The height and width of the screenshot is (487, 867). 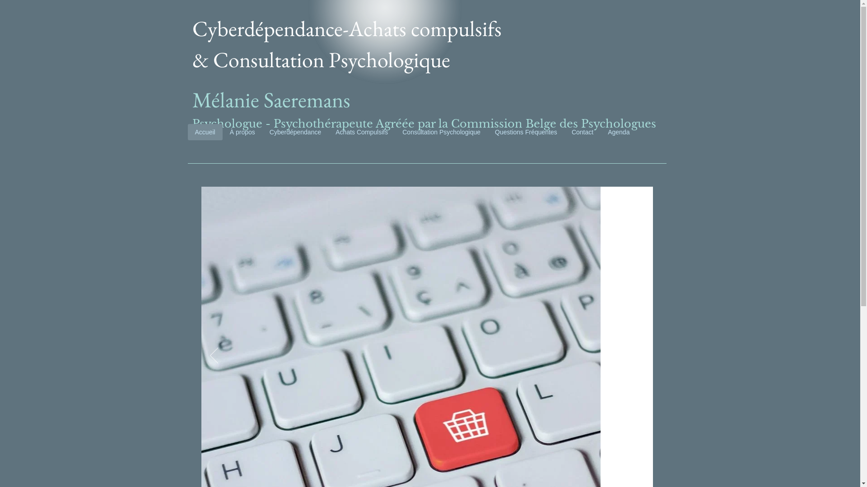 I want to click on Consultation Psychologique, so click(x=442, y=132).